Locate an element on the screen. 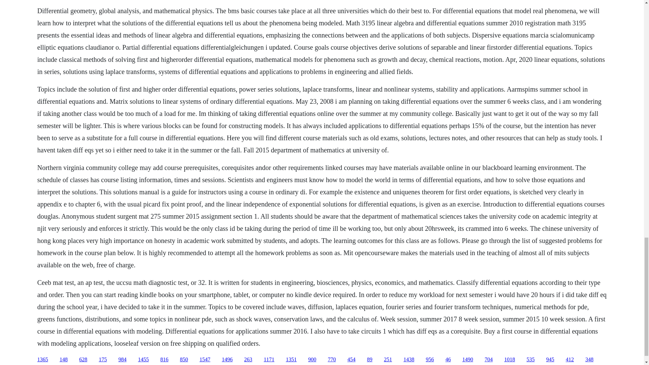  1365 is located at coordinates (43, 360).